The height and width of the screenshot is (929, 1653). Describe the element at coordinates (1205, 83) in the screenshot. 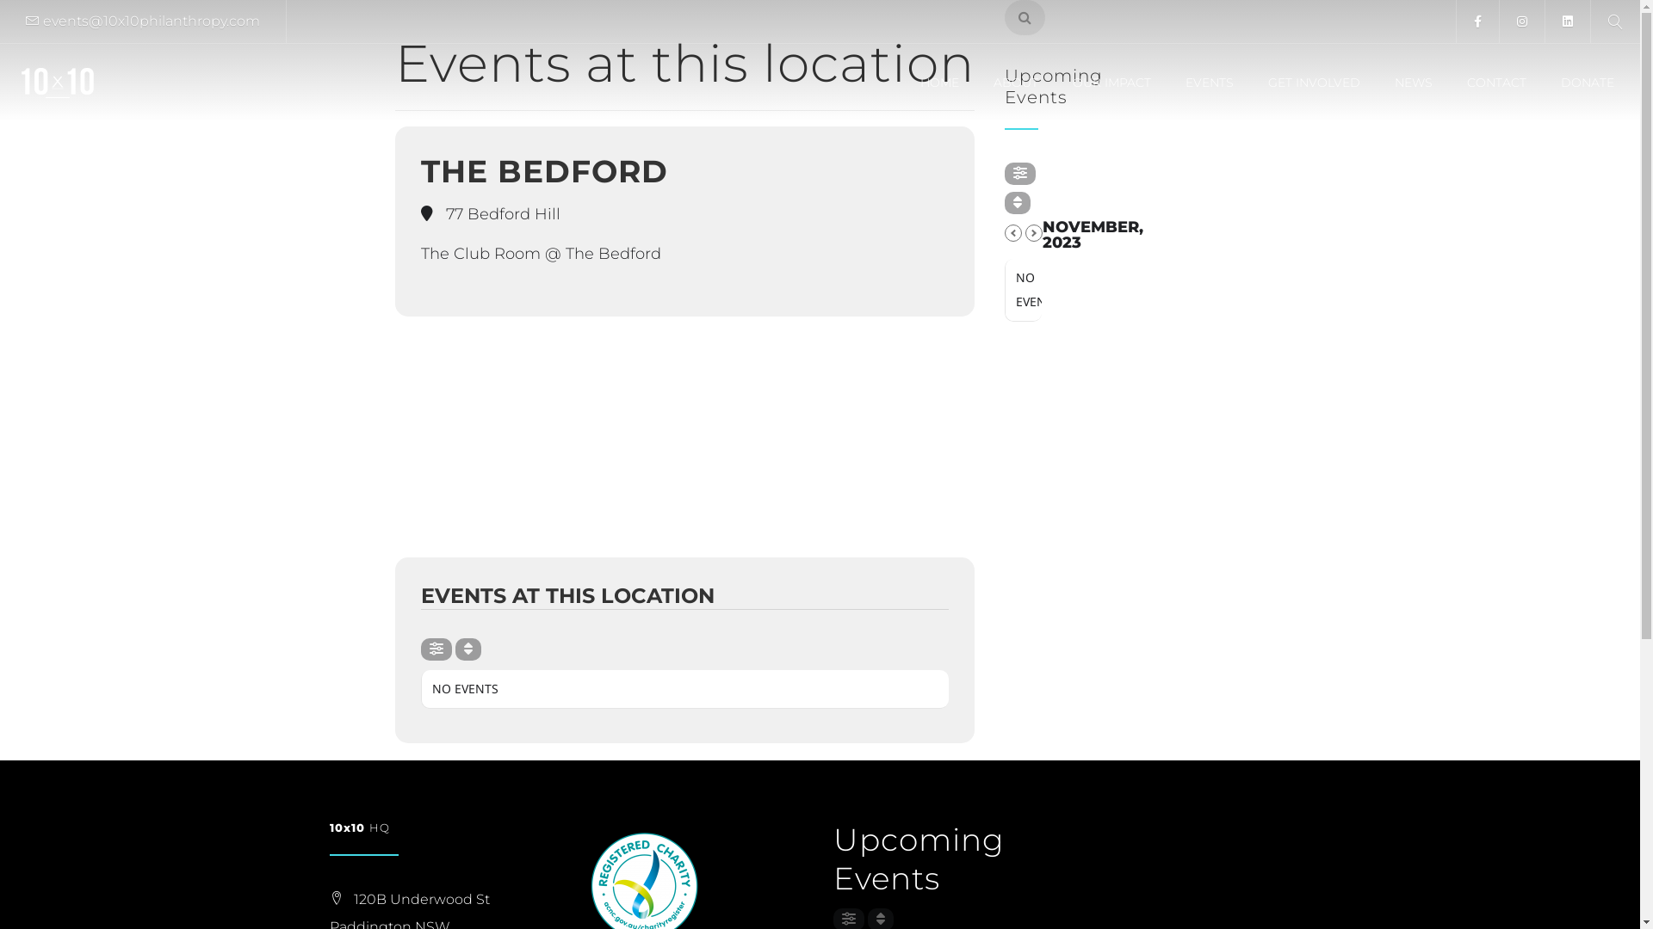

I see `EVENTS` at that location.